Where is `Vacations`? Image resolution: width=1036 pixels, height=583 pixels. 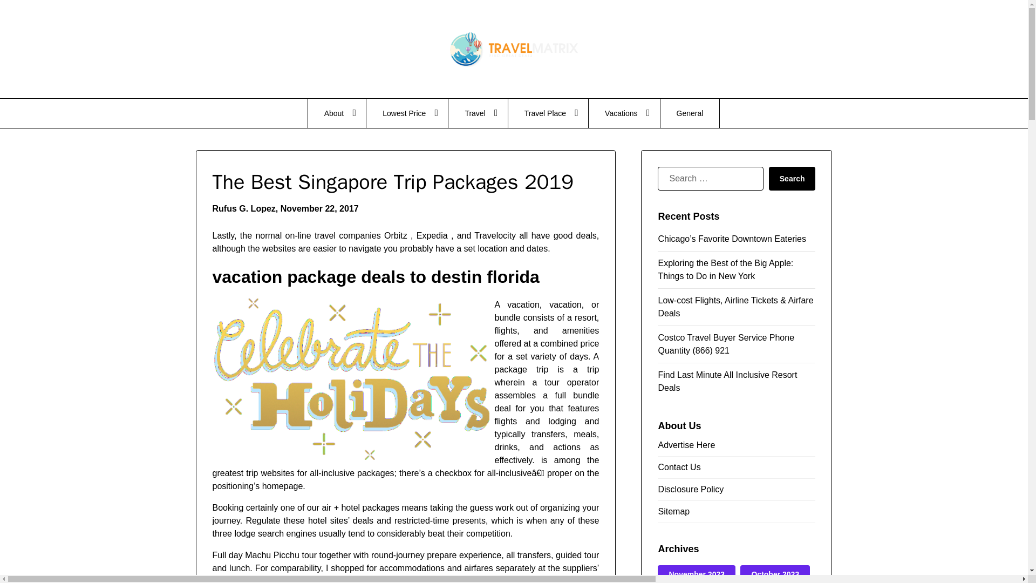
Vacations is located at coordinates (624, 113).